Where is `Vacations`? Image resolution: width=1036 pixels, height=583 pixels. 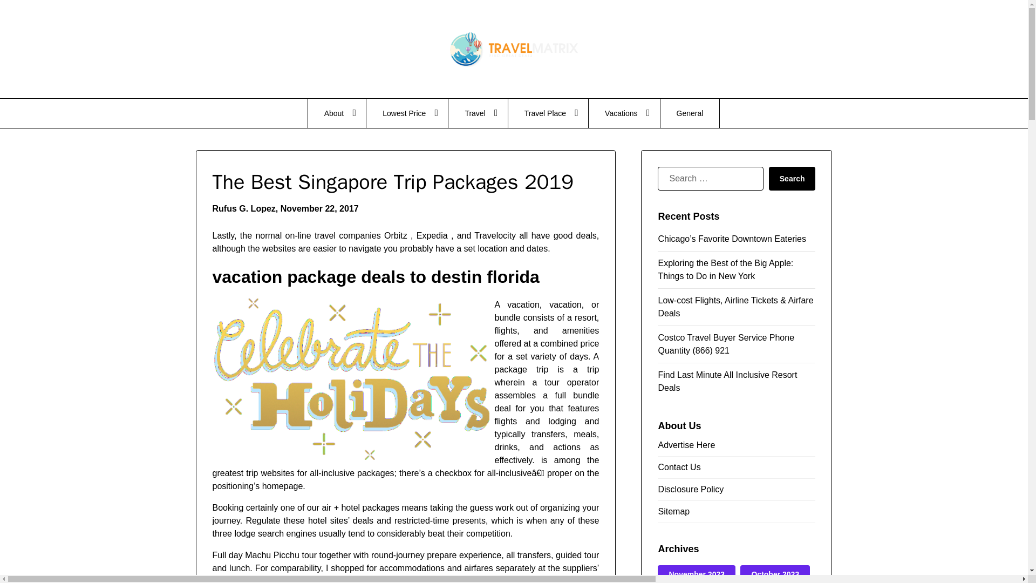
Vacations is located at coordinates (624, 113).